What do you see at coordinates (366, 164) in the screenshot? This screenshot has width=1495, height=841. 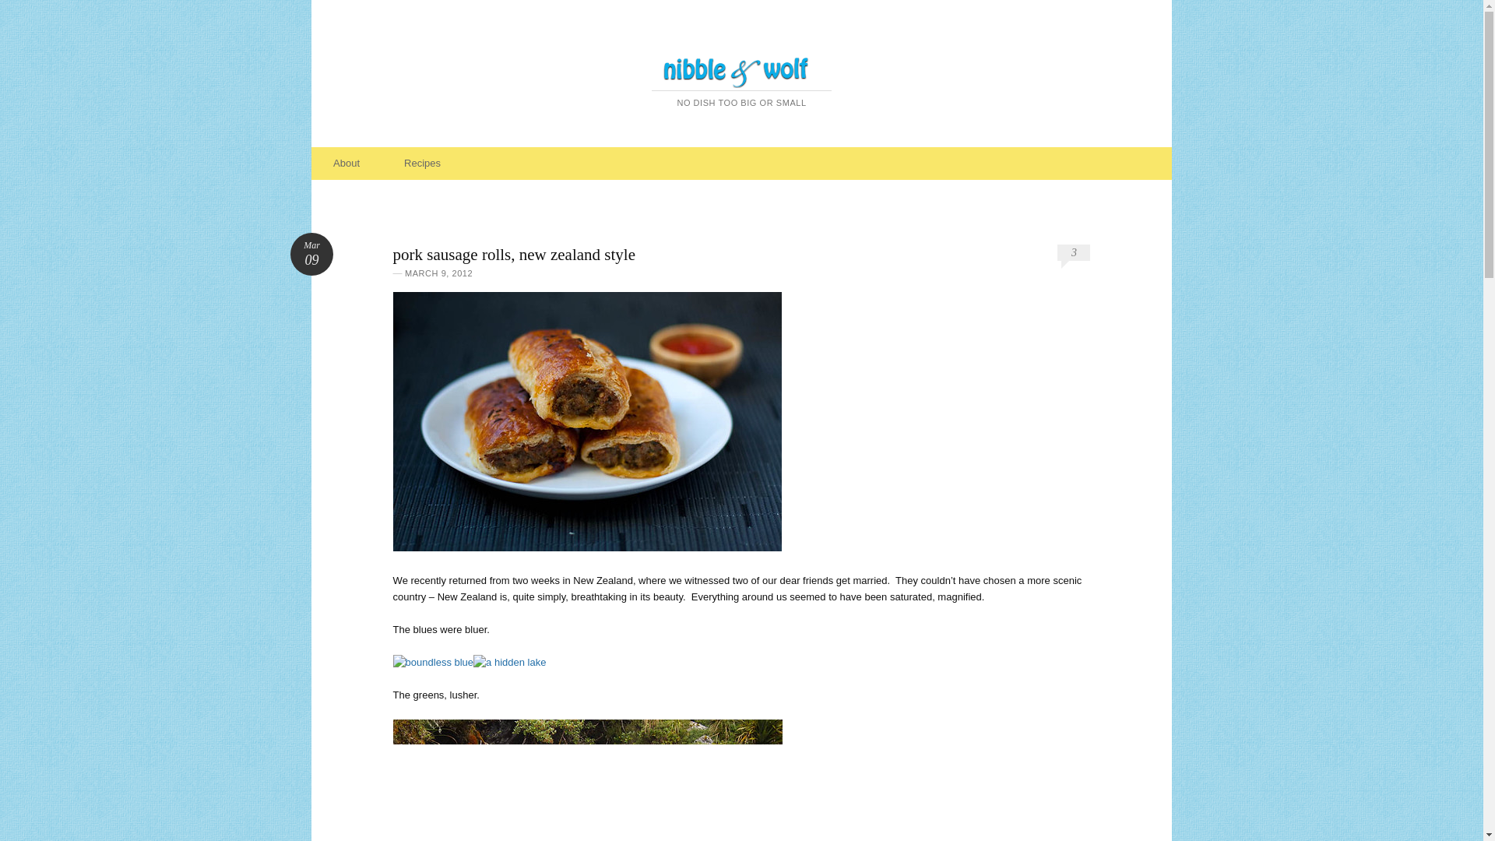 I see `Recipes` at bounding box center [366, 164].